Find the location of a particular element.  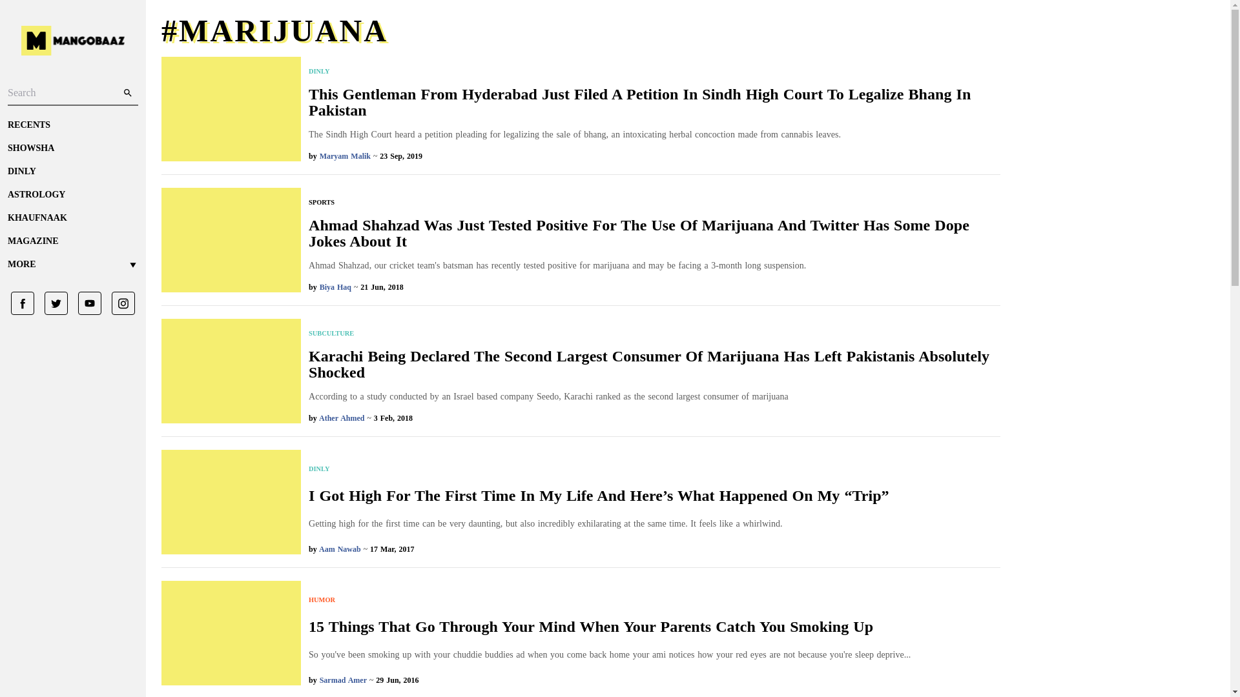

MangoBaaz Magazine is located at coordinates (72, 241).